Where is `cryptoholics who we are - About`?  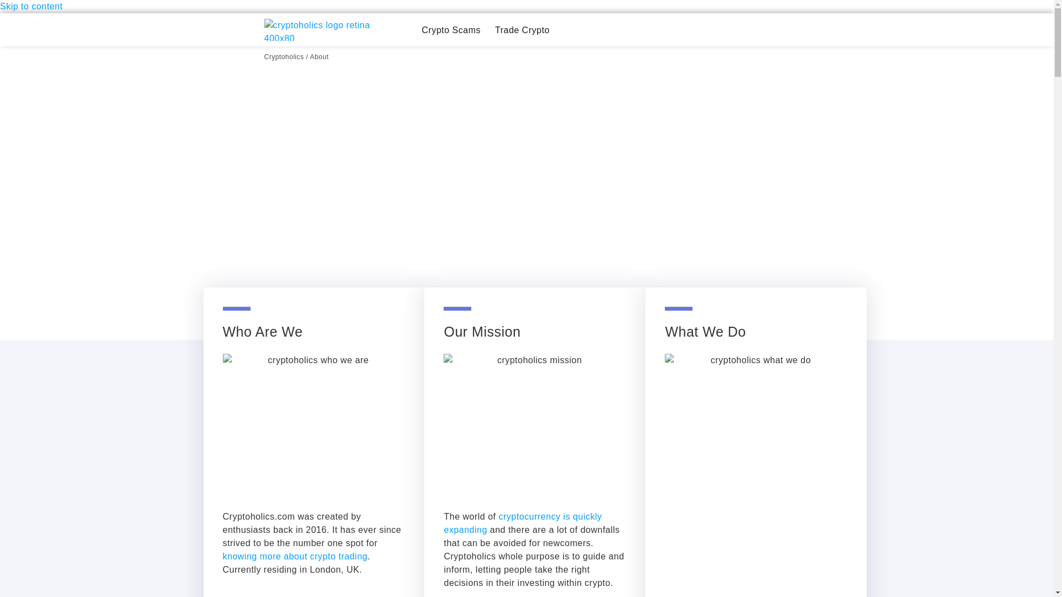
cryptoholics who we are - About is located at coordinates (313, 427).